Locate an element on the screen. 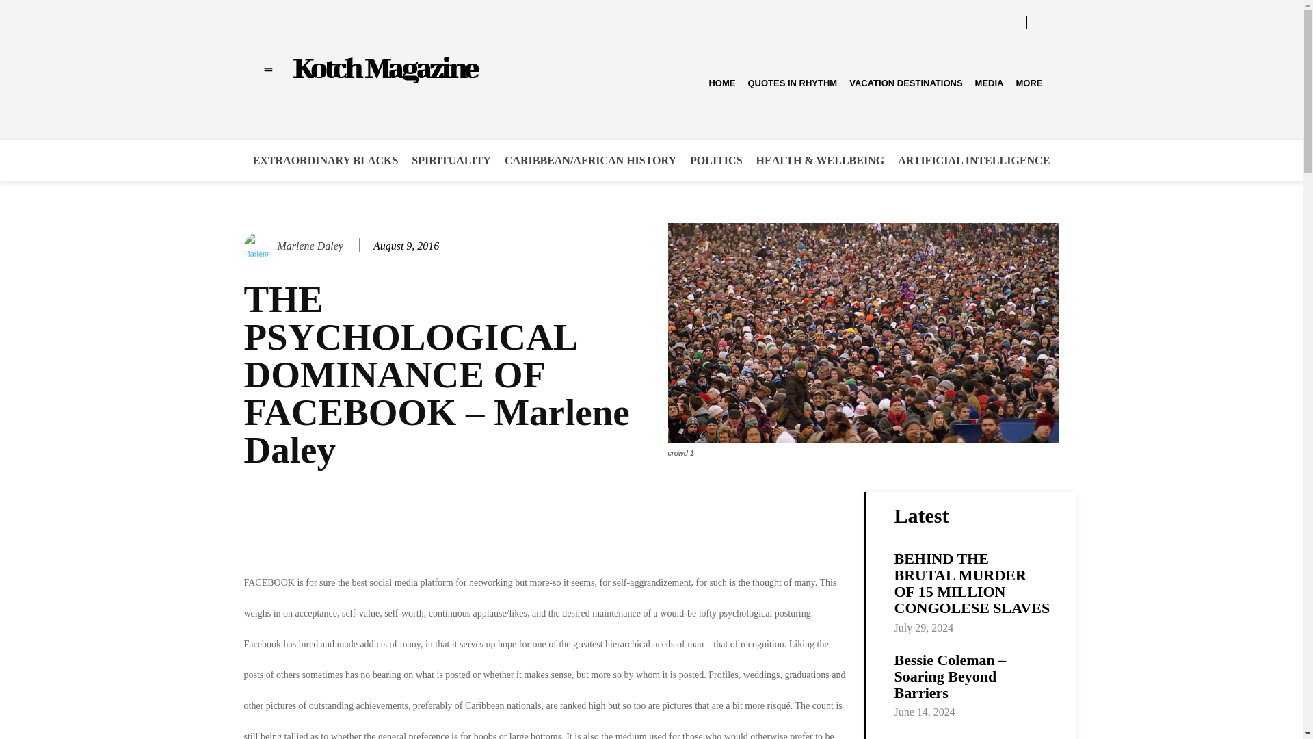 Image resolution: width=1313 pixels, height=739 pixels. HOME is located at coordinates (722, 83).